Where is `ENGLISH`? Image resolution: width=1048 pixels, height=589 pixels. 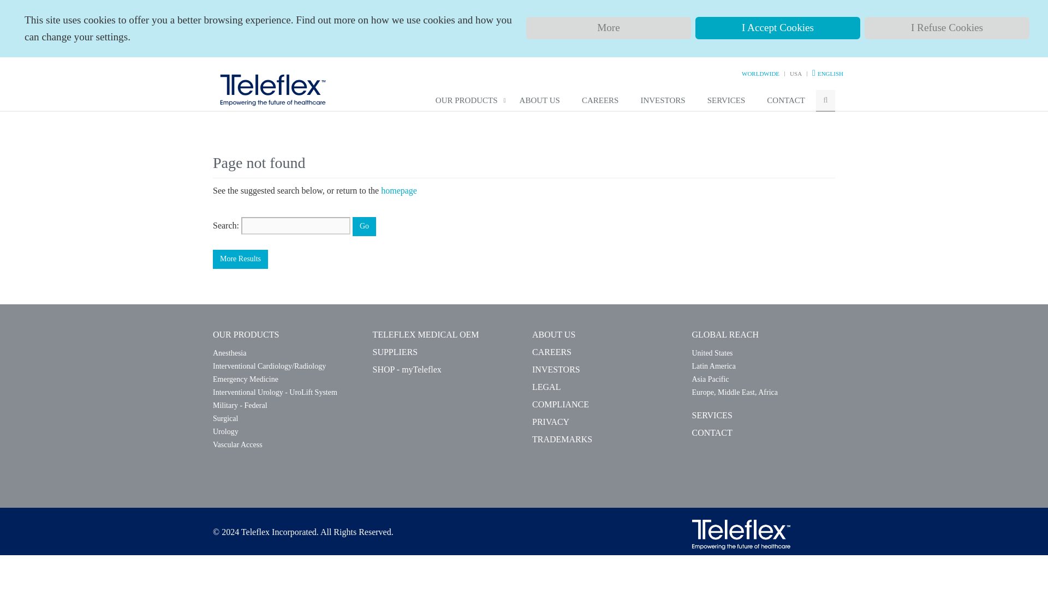 ENGLISH is located at coordinates (830, 73).